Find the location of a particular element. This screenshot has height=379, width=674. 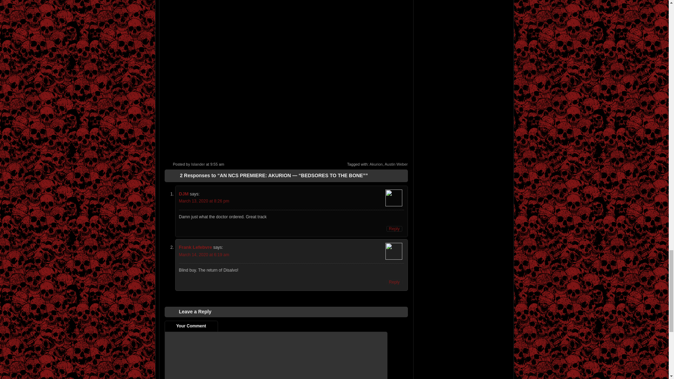

March 14, 2020 at 6:19 am is located at coordinates (204, 255).